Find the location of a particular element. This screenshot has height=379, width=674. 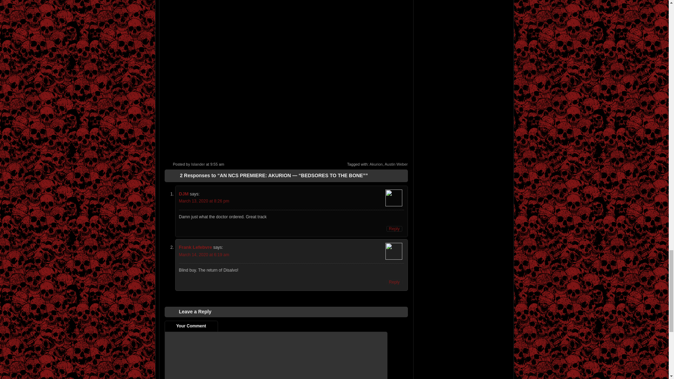

March 14, 2020 at 6:19 am is located at coordinates (204, 255).